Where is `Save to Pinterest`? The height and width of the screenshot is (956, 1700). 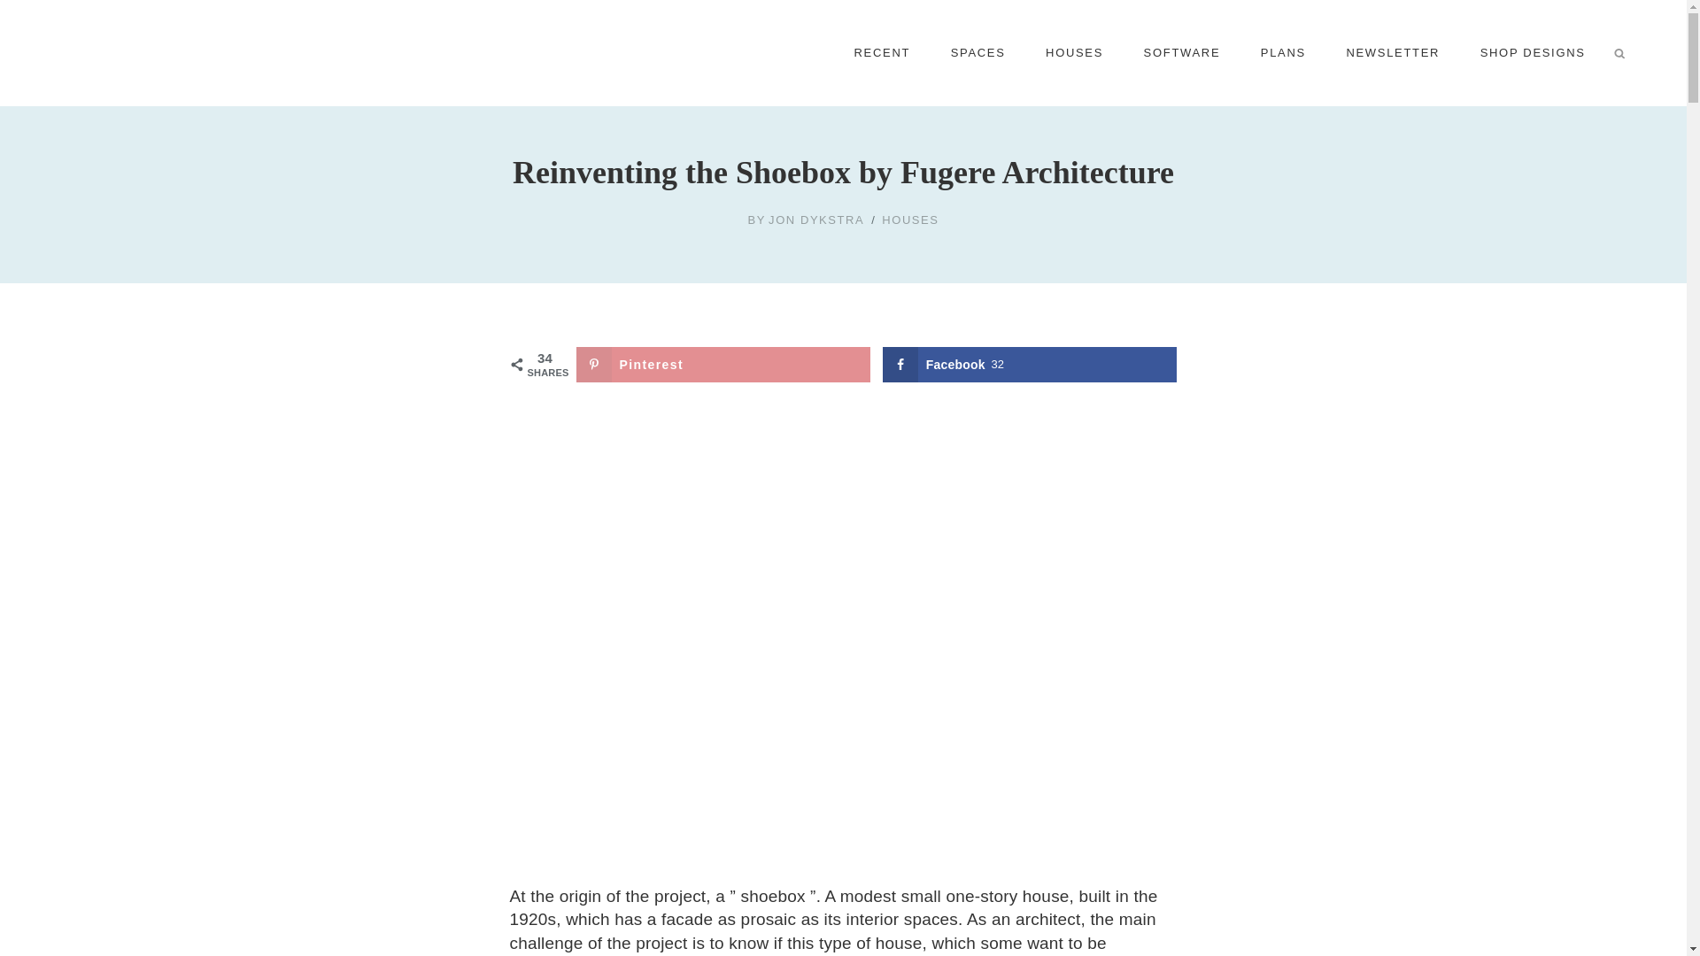
Save to Pinterest is located at coordinates (722, 365).